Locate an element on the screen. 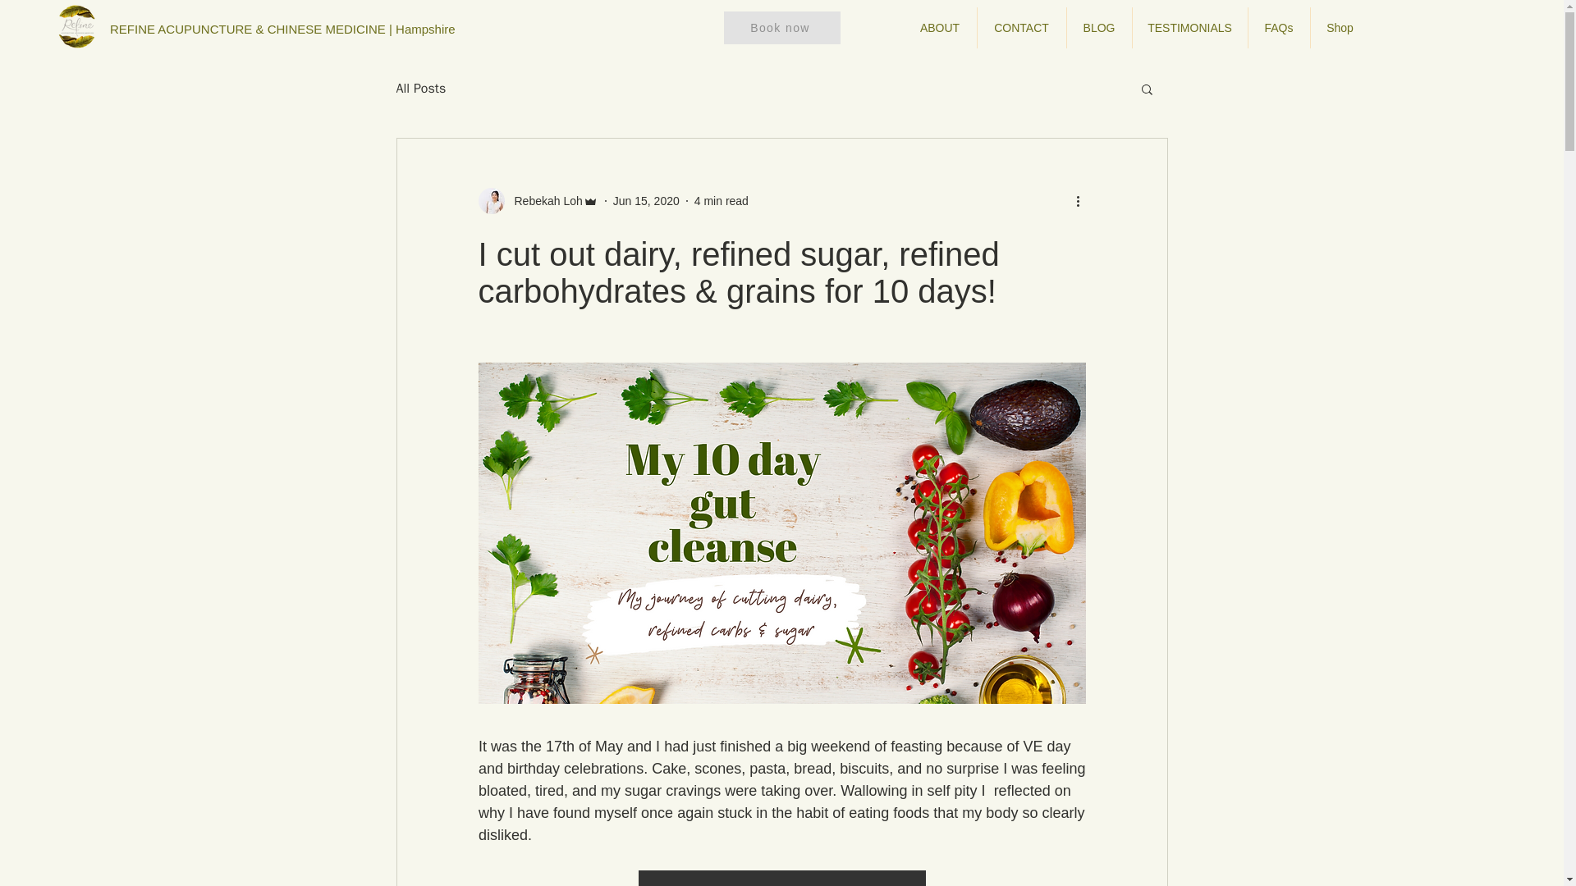 Image resolution: width=1576 pixels, height=886 pixels. Book now is located at coordinates (781, 28).